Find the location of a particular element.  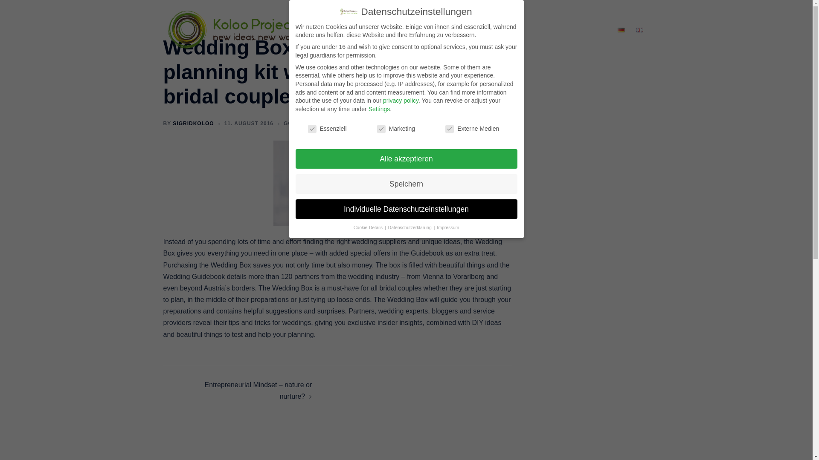

privacy policy is located at coordinates (401, 101).